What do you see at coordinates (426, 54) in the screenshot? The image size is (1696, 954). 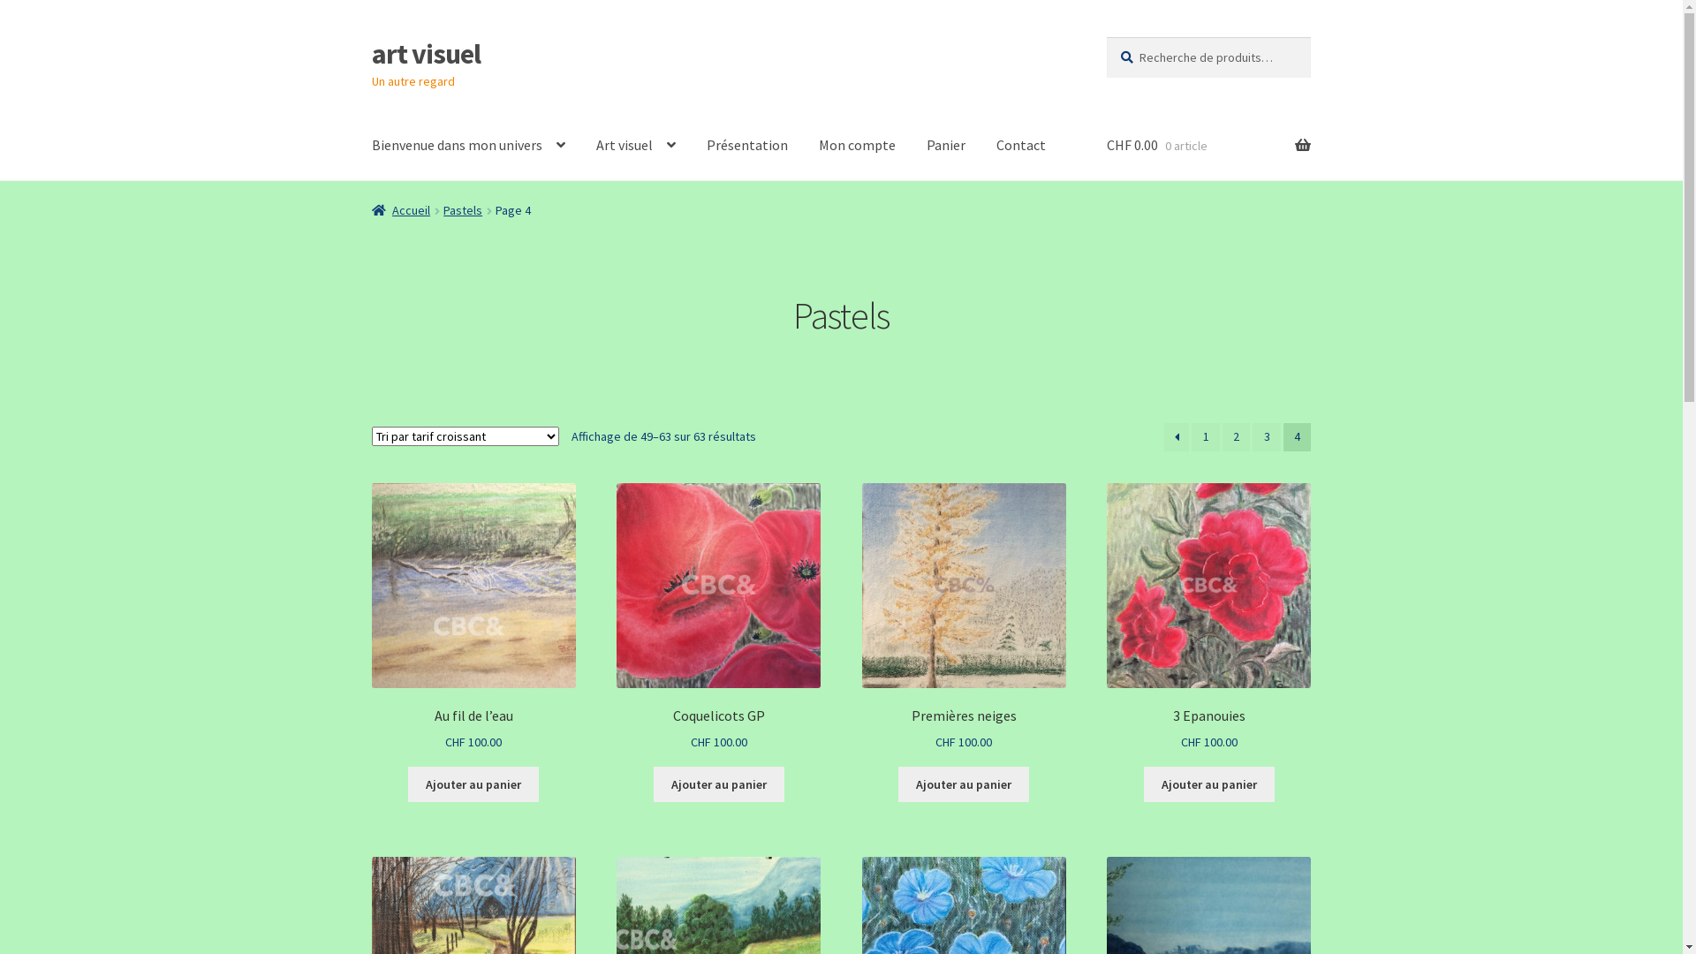 I see `art visuel` at bounding box center [426, 54].